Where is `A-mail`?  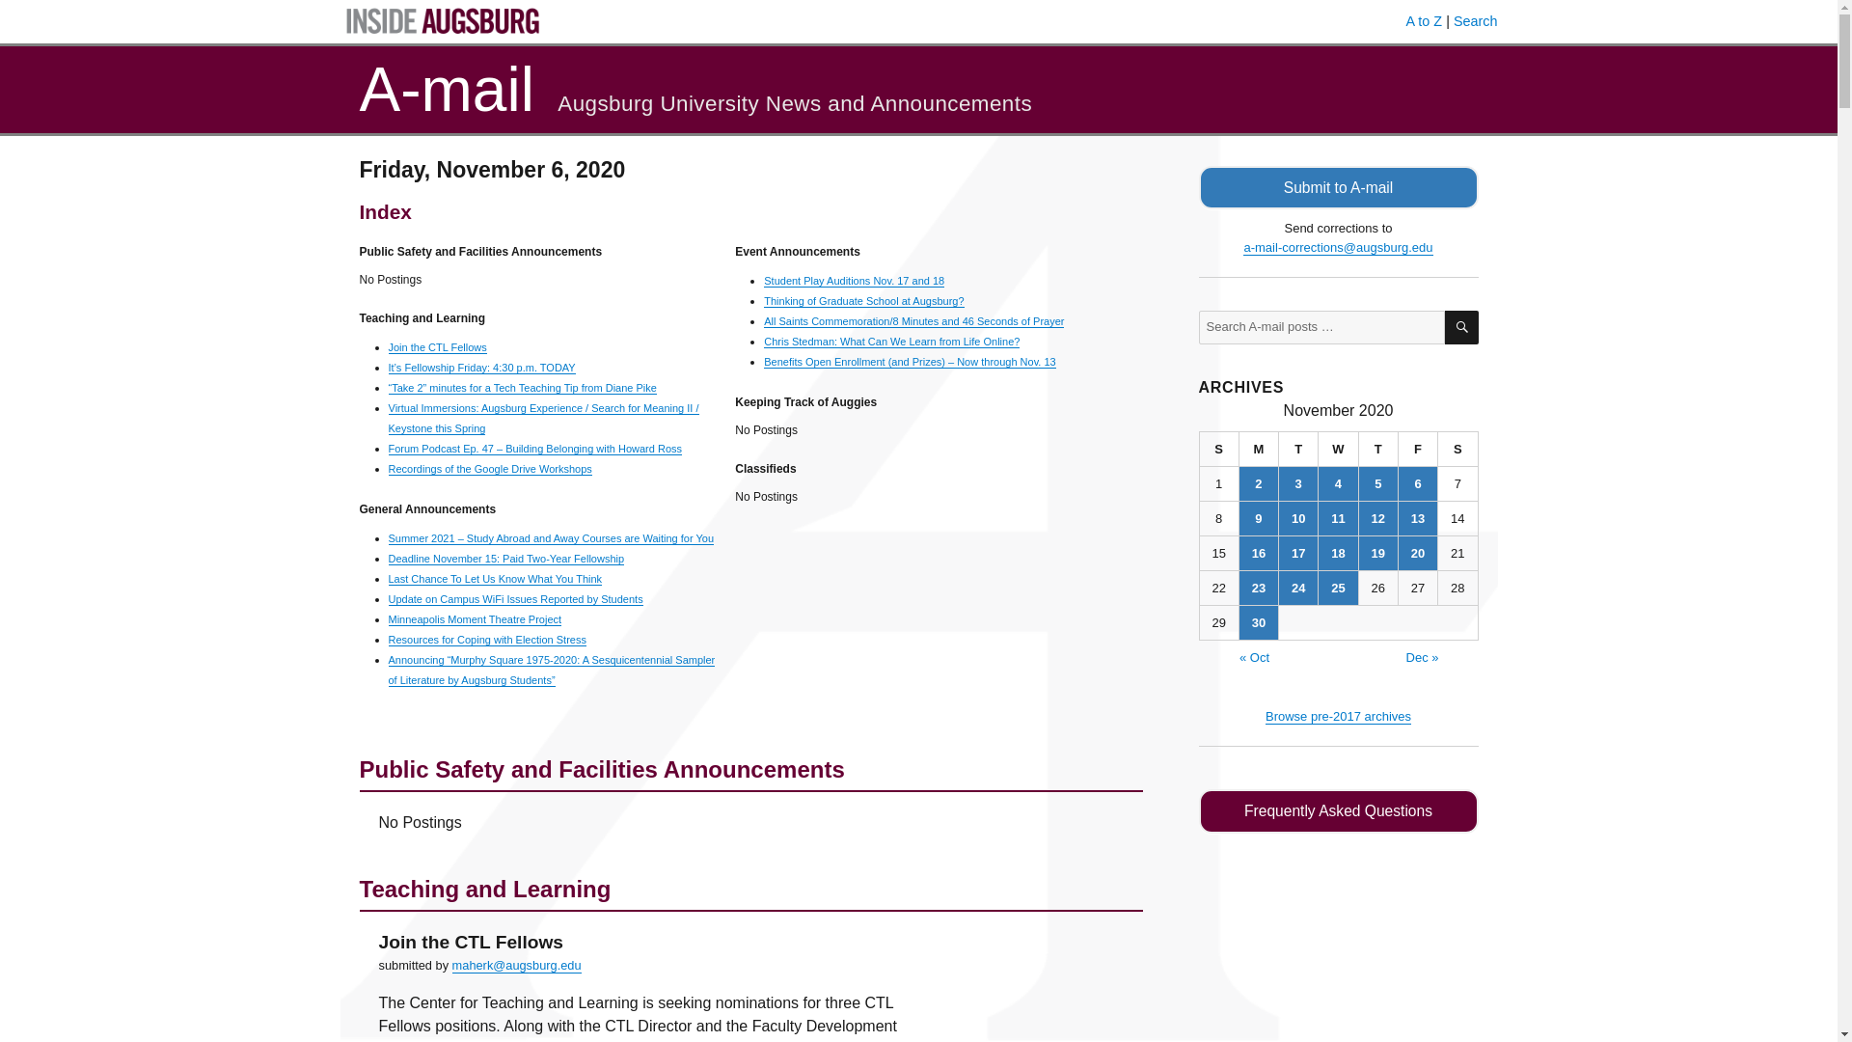 A-mail is located at coordinates (446, 89).